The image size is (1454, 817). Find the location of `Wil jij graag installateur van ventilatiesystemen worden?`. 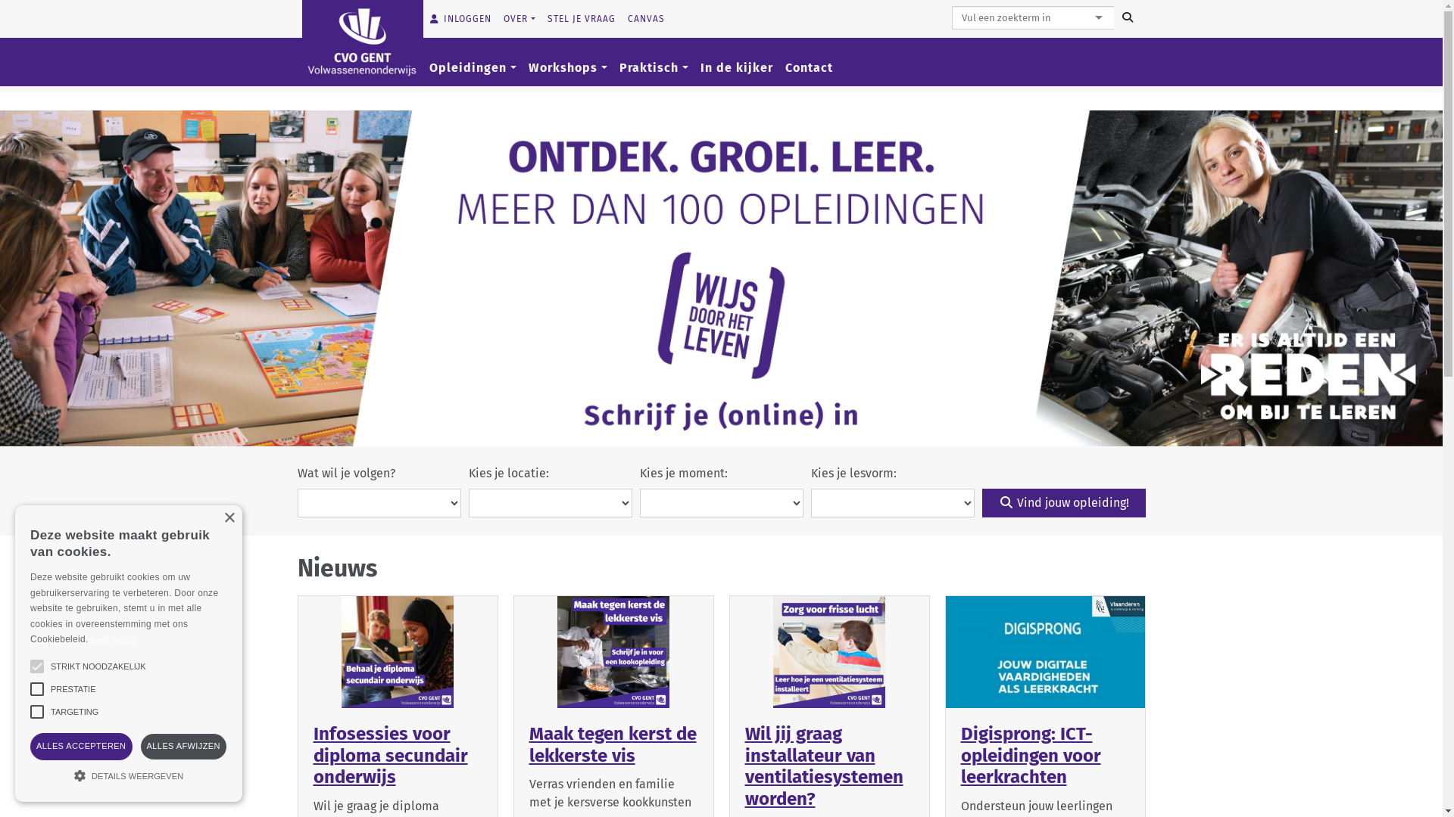

Wil jij graag installateur van ventilatiesystemen worden? is located at coordinates (824, 766).